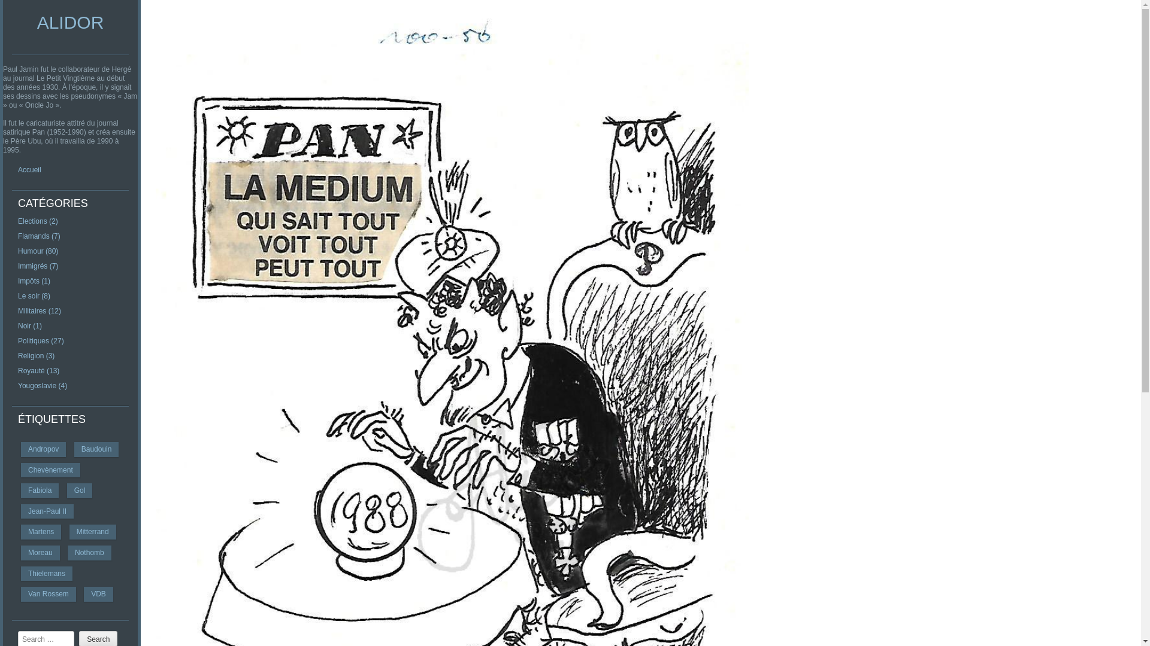 This screenshot has width=1150, height=646. I want to click on Van Rossem, so click(49, 595).